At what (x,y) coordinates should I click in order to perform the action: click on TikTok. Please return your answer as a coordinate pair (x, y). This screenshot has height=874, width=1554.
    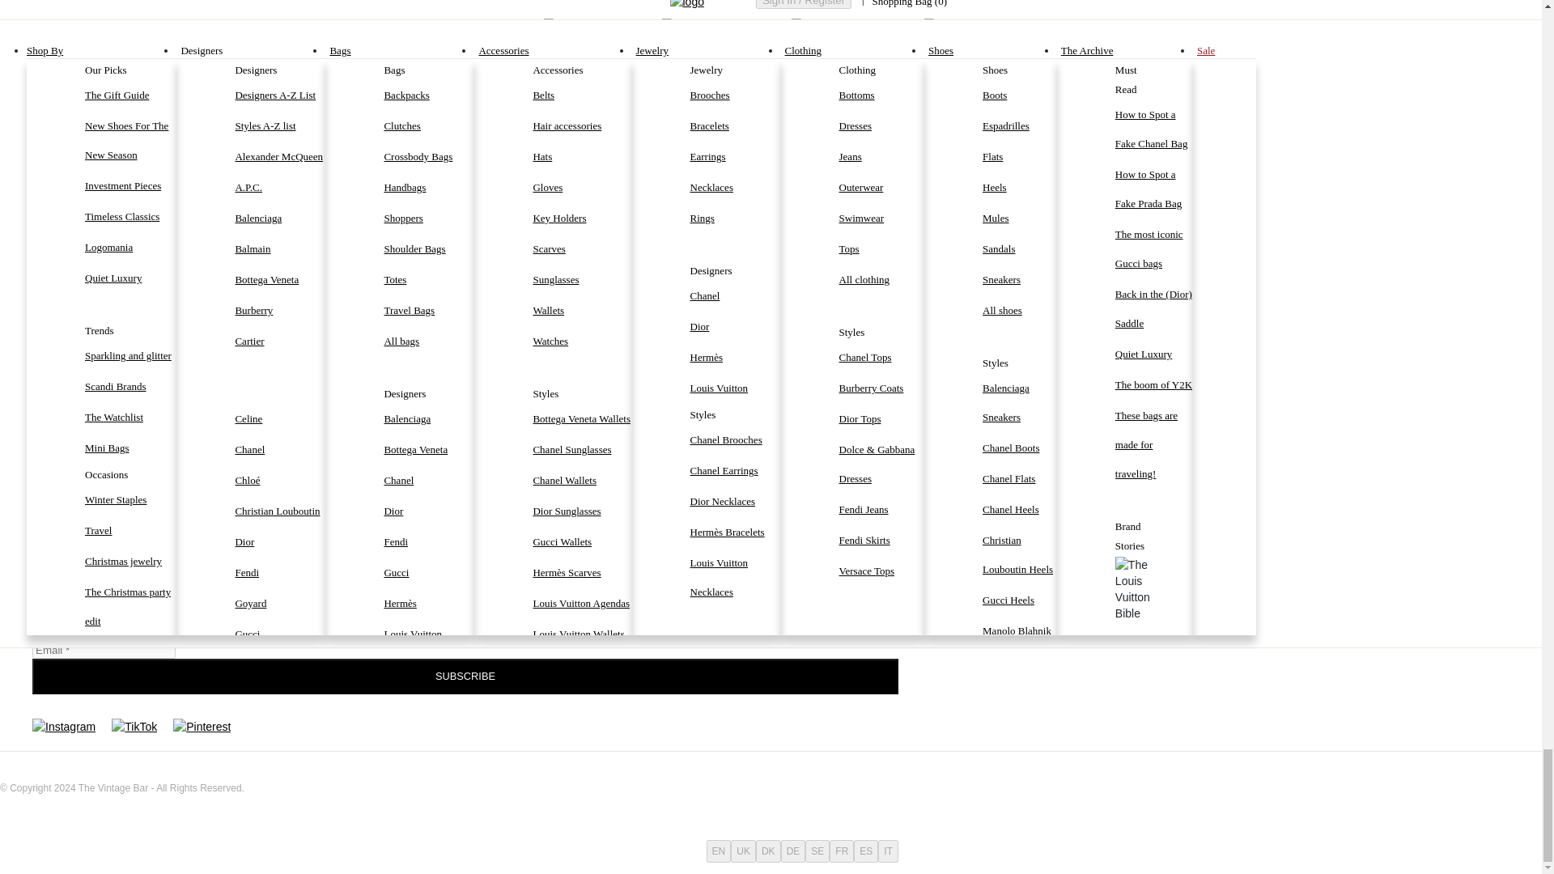
    Looking at the image, I should click on (134, 727).